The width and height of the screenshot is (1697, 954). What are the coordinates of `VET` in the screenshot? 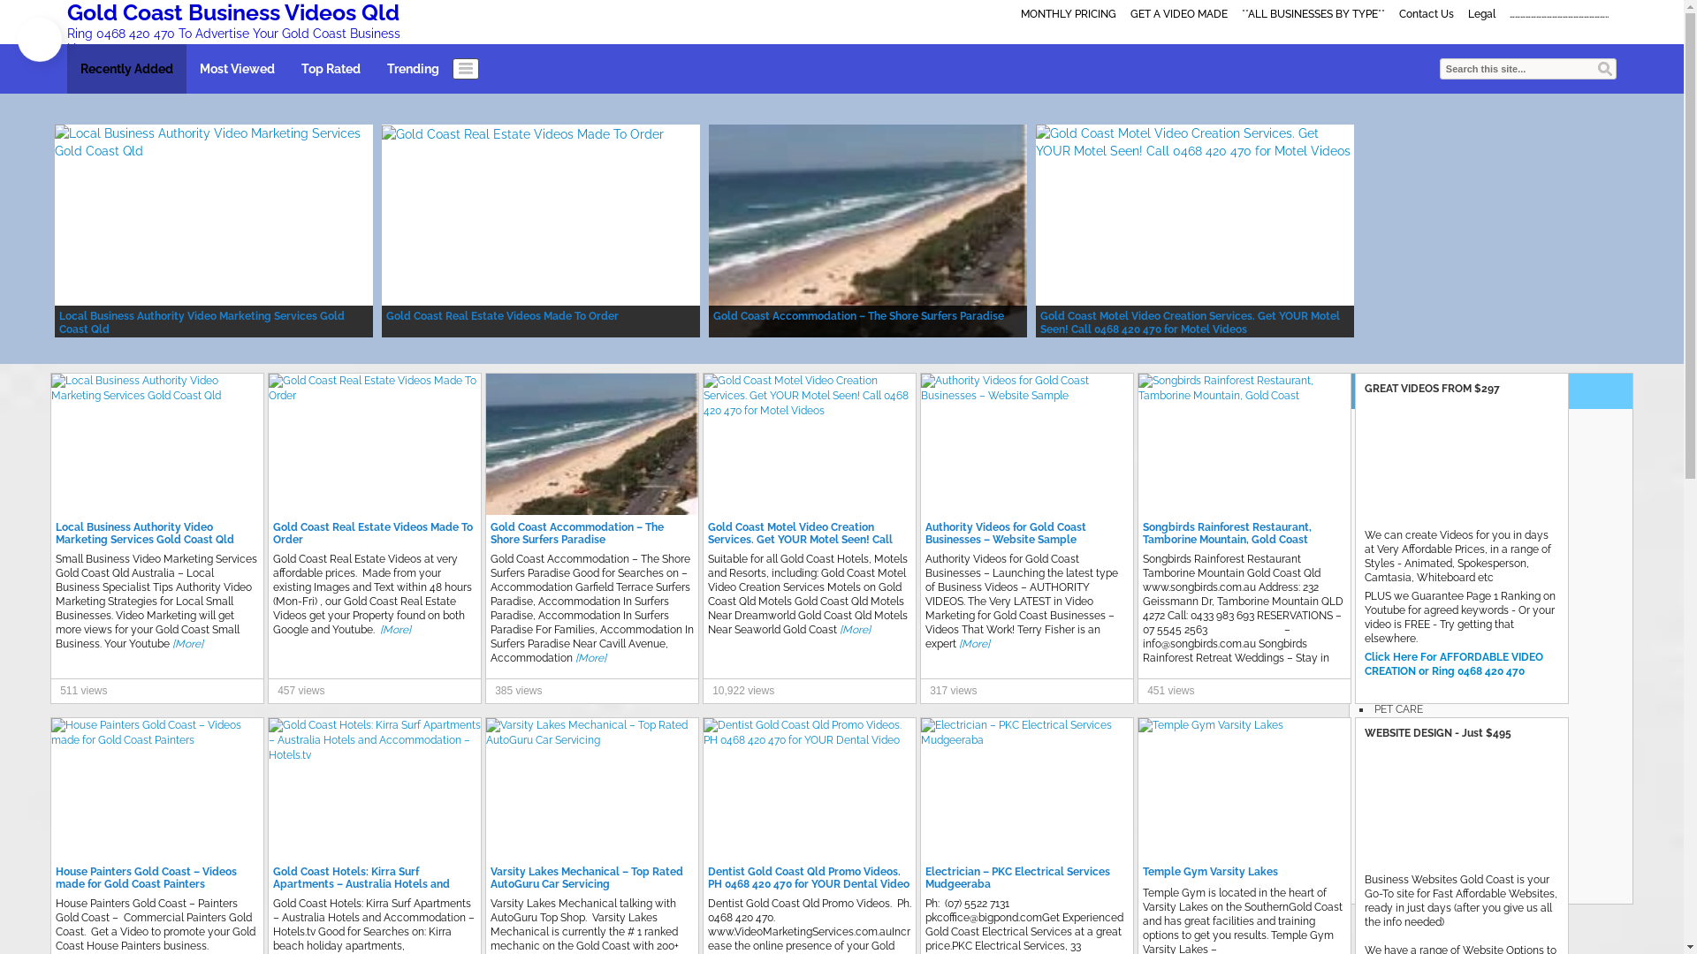 It's located at (1384, 842).